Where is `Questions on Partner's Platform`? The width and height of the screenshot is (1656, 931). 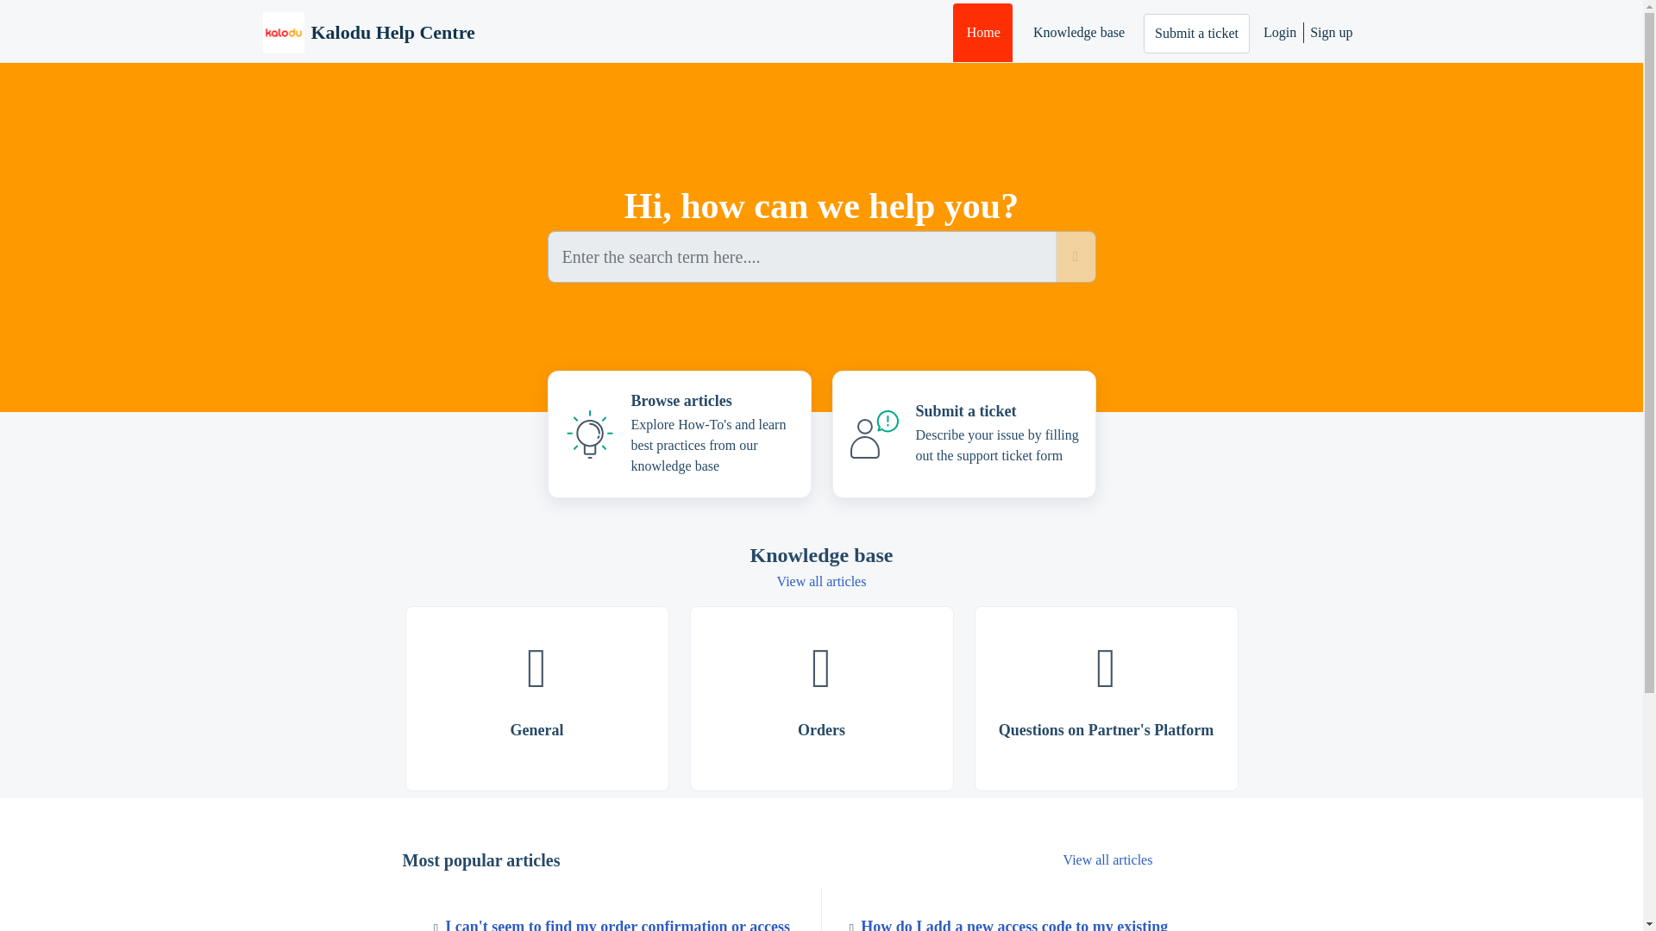
Questions on Partner's Platform is located at coordinates (1107, 698).